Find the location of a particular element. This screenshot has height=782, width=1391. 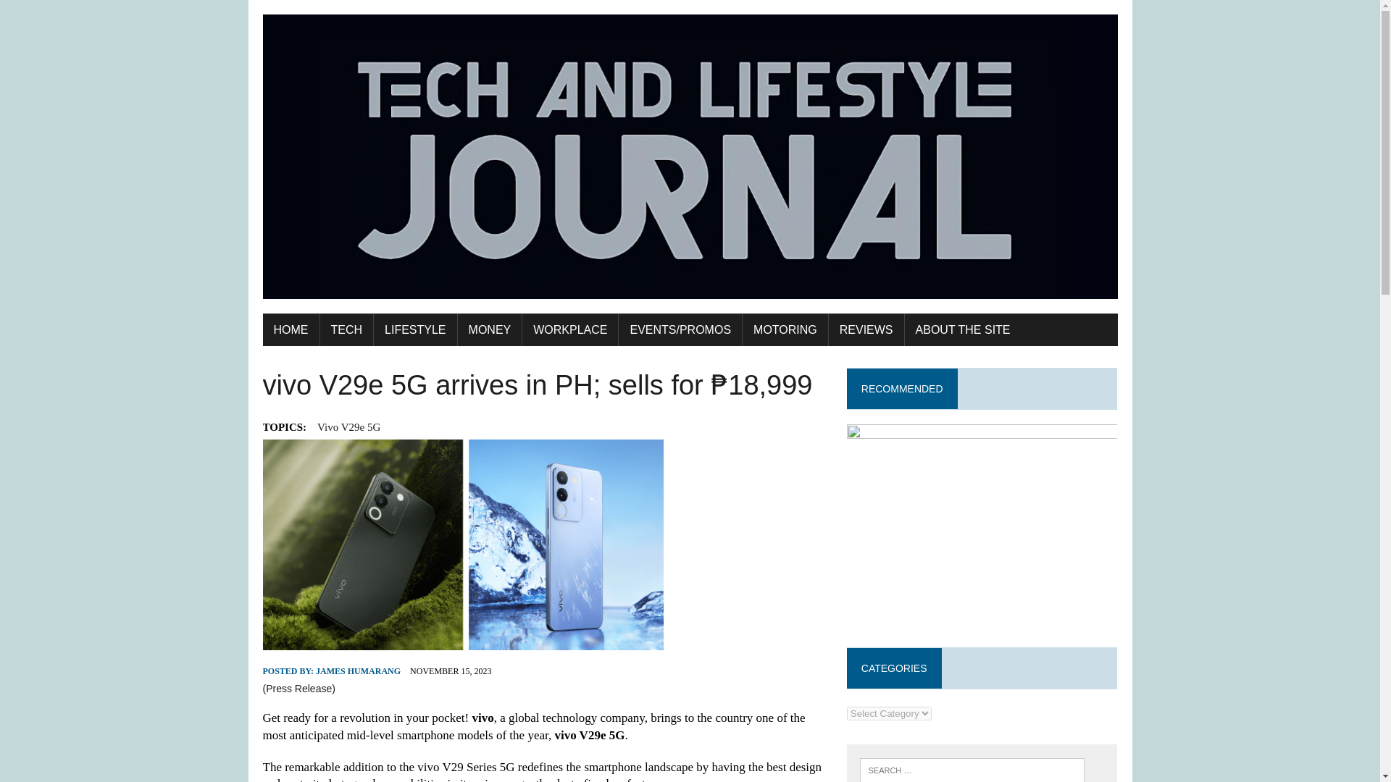

MOTORING is located at coordinates (785, 330).